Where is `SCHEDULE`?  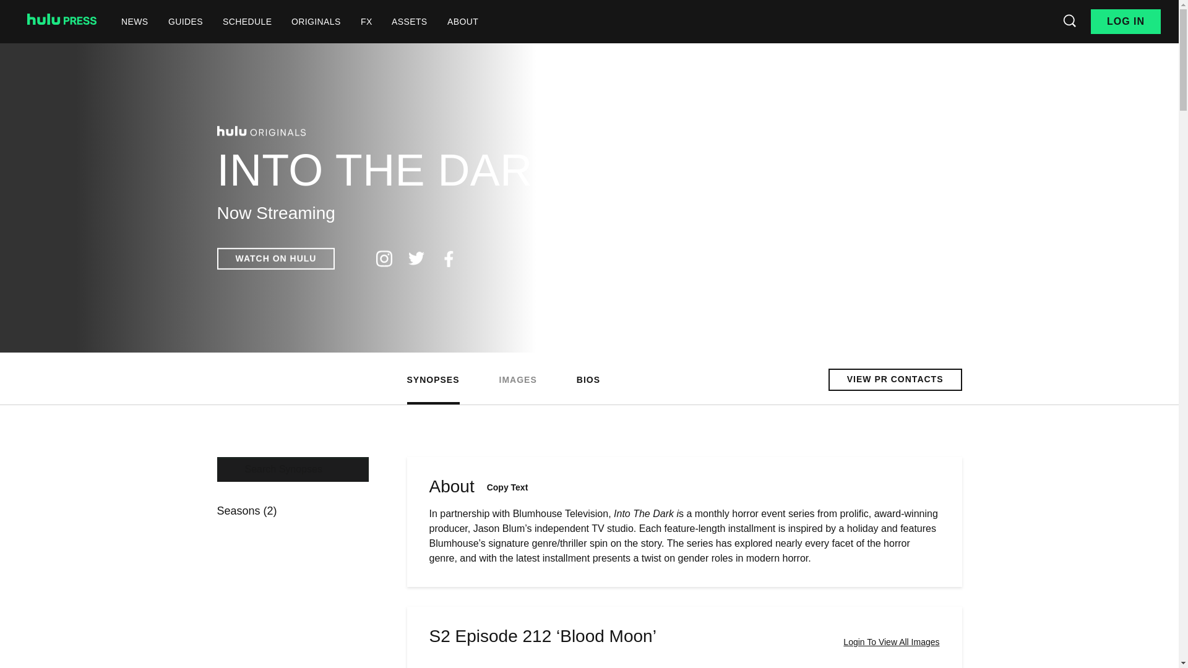
SCHEDULE is located at coordinates (247, 21).